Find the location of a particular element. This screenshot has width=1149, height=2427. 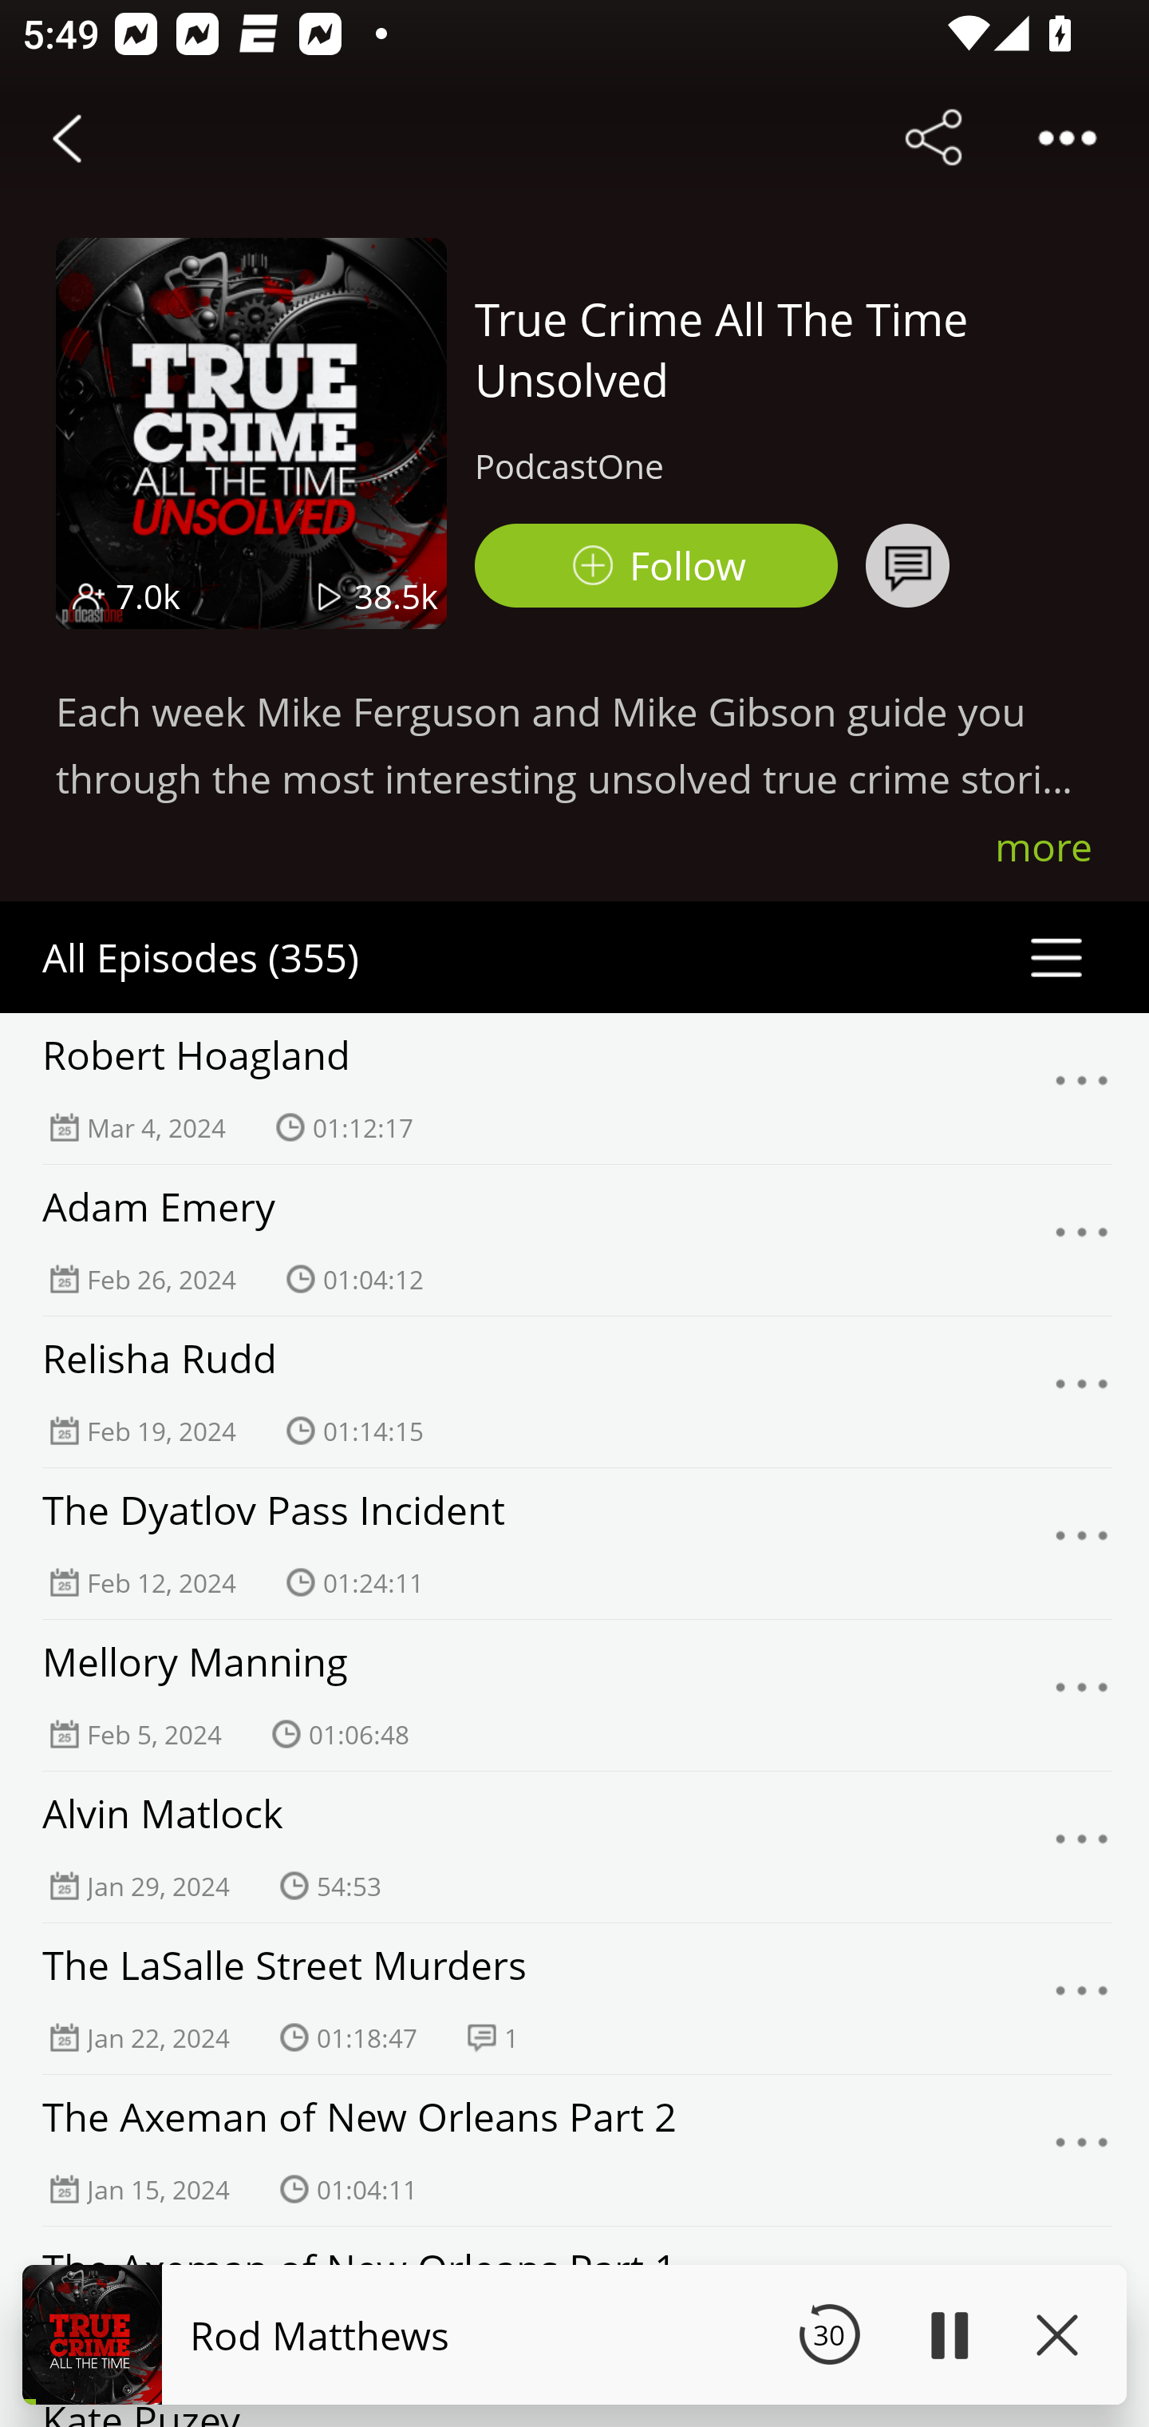

Menu is located at coordinates (1082, 1241).